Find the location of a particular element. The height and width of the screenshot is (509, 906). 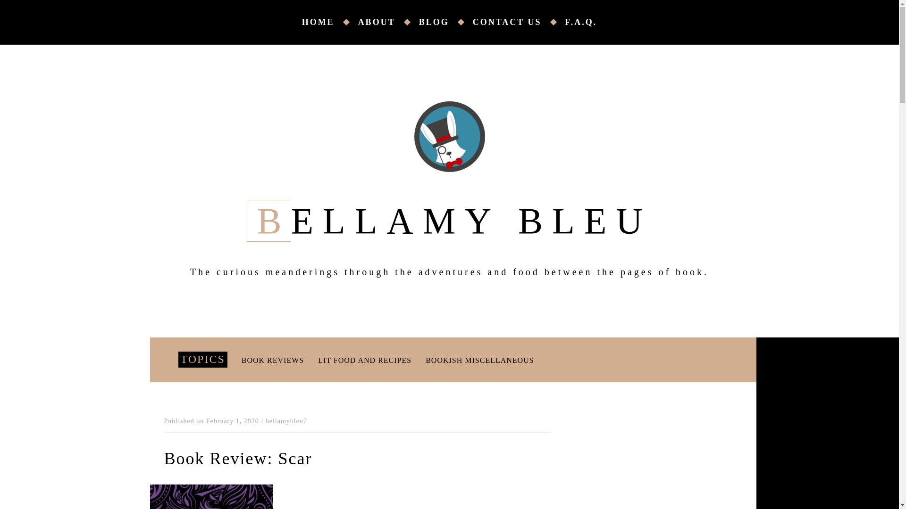

ABOUT is located at coordinates (387, 22).